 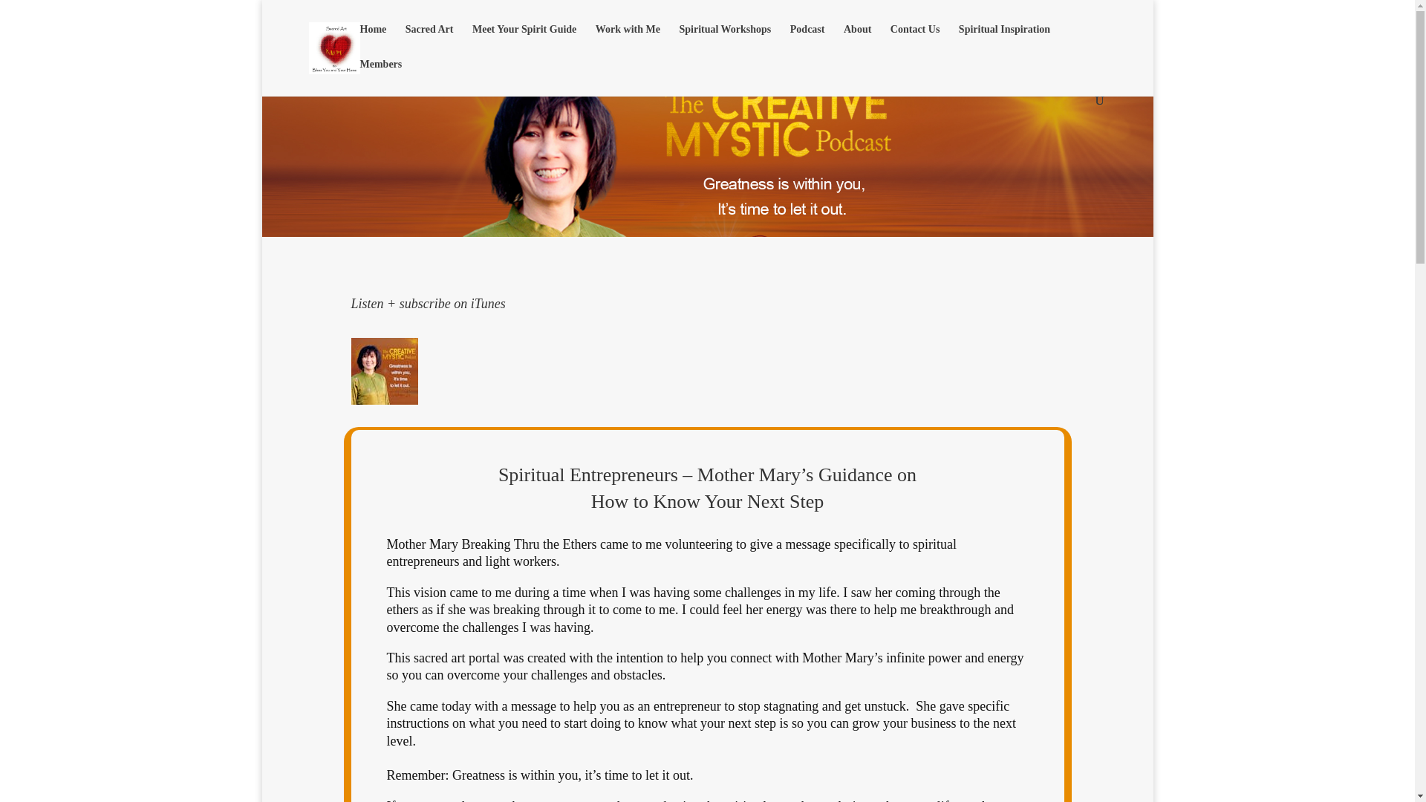 I want to click on Meet Your Spirit Guide, so click(x=524, y=42).